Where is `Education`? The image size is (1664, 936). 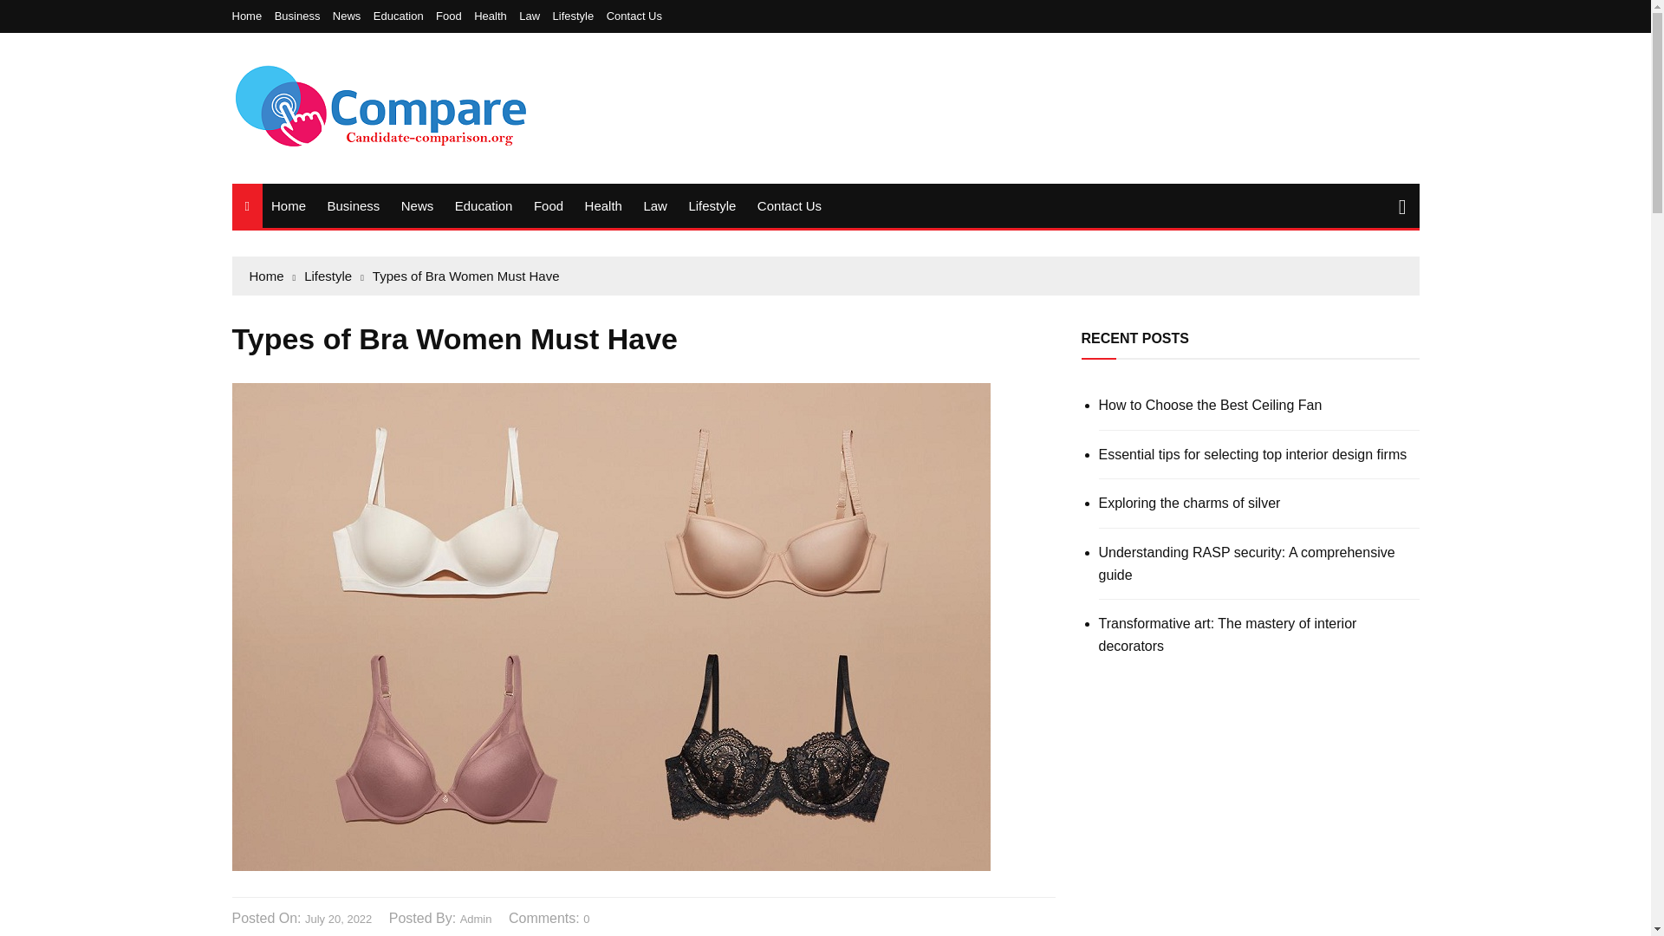
Education is located at coordinates (402, 16).